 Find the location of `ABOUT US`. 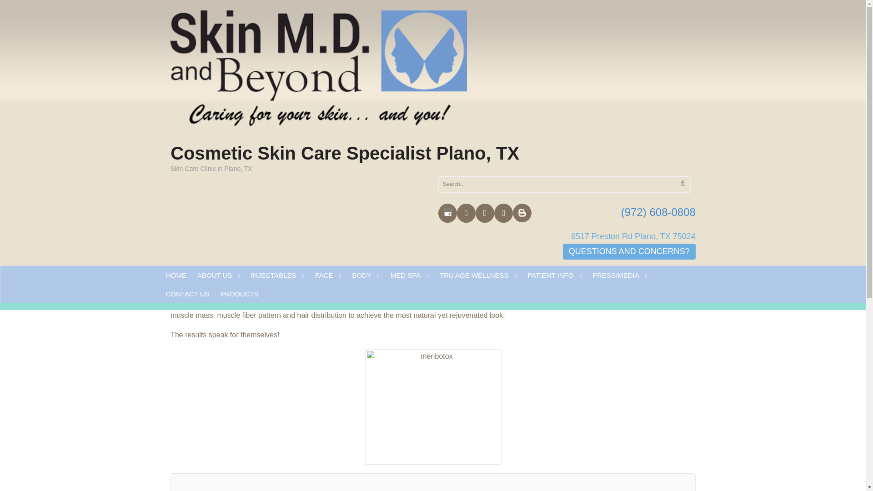

ABOUT US is located at coordinates (218, 276).